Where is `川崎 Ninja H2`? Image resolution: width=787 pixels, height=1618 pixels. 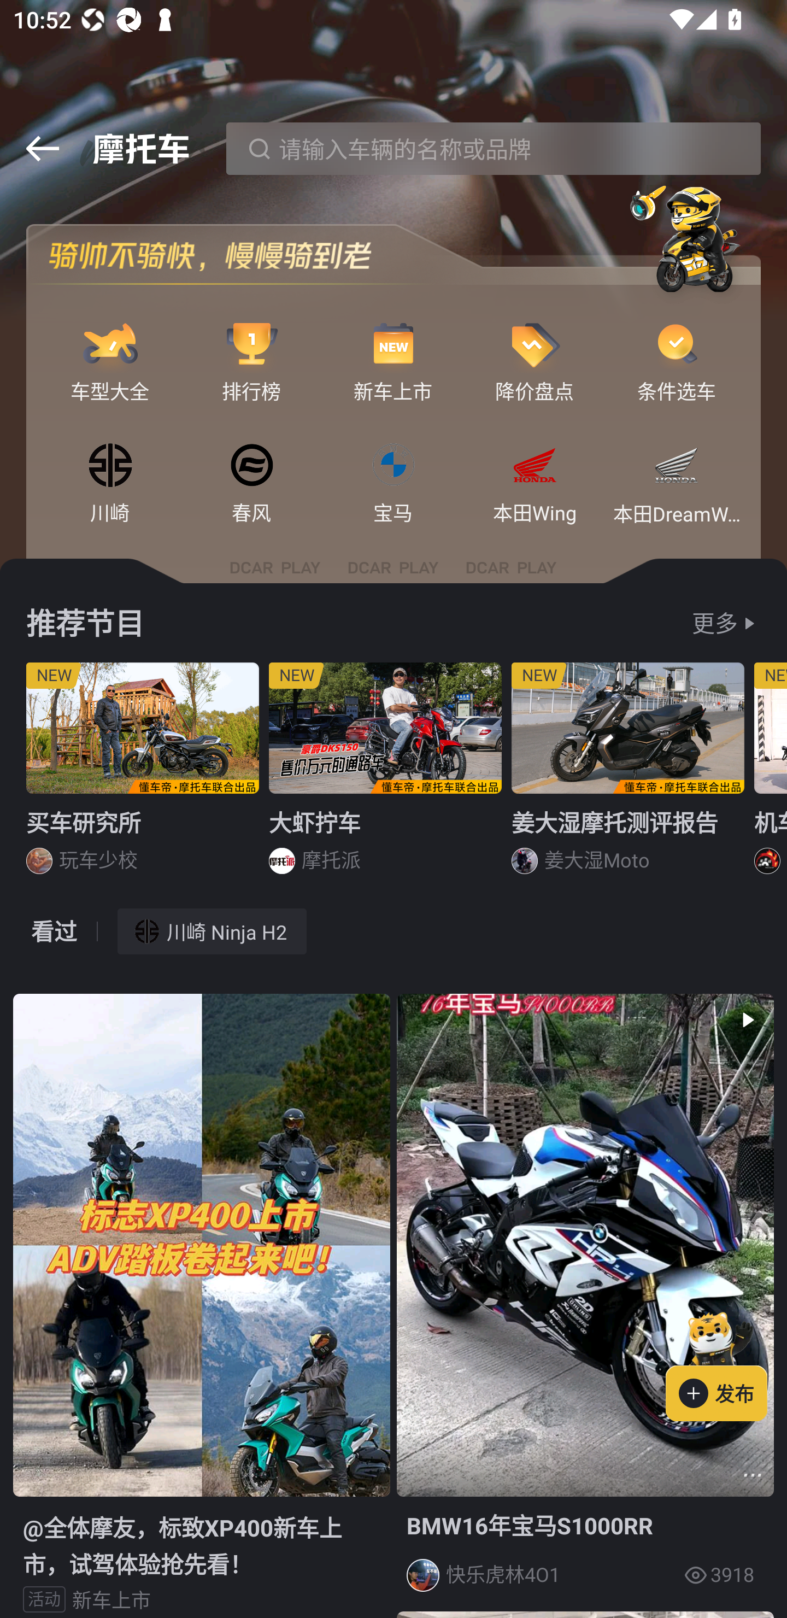 川崎 Ninja H2 is located at coordinates (212, 931).